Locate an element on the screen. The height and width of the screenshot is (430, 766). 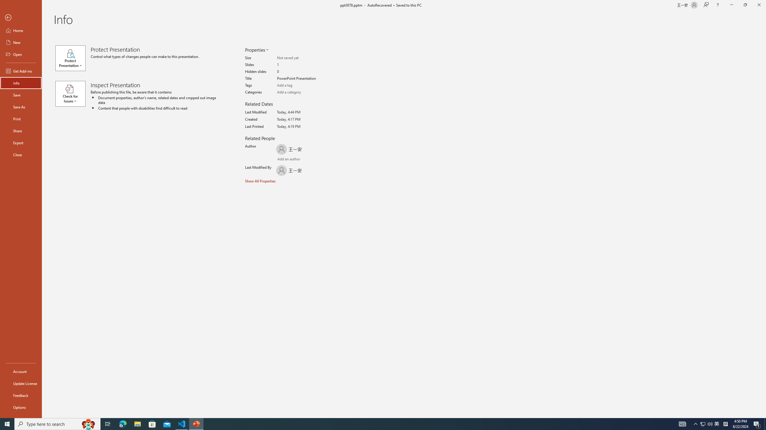
Browse Address Book is located at coordinates (313, 159).